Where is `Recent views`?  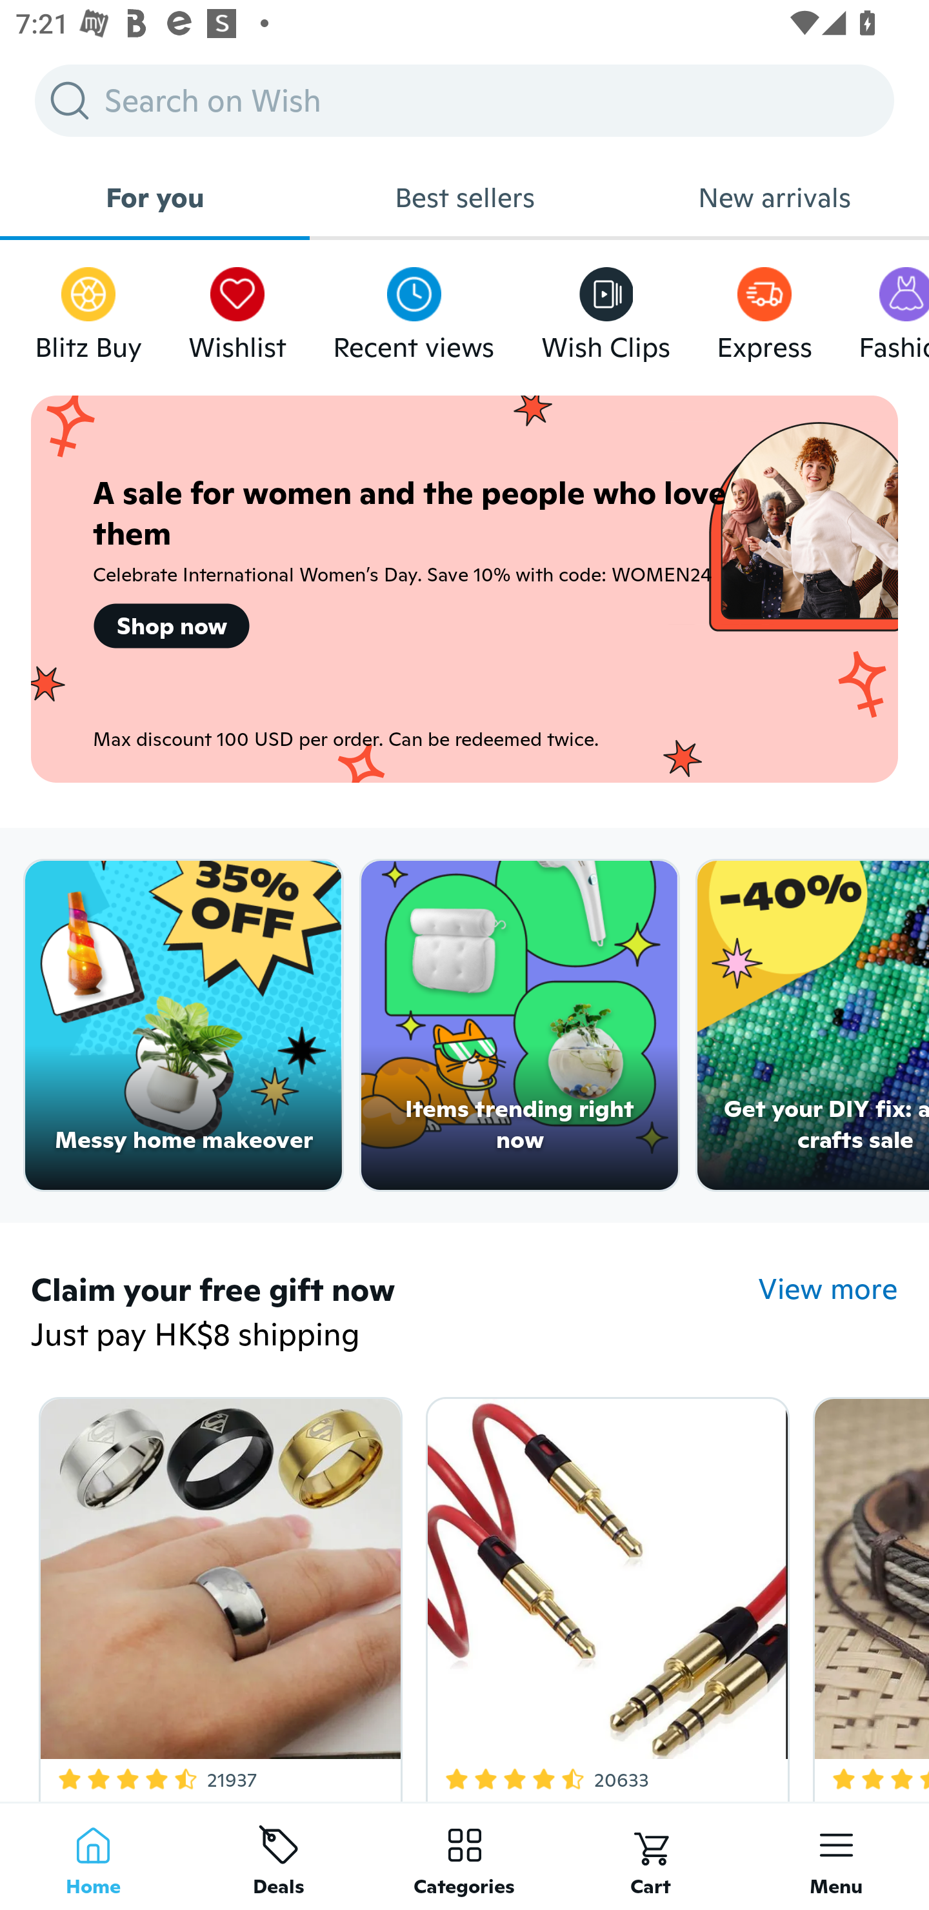 Recent views is located at coordinates (414, 308).